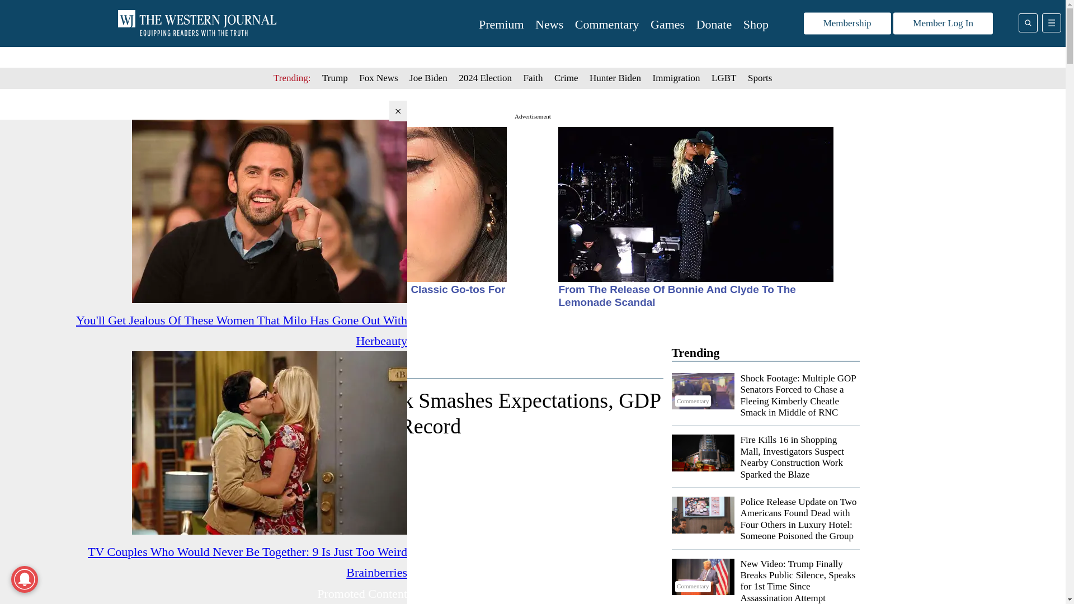  I want to click on Faith, so click(534, 78).